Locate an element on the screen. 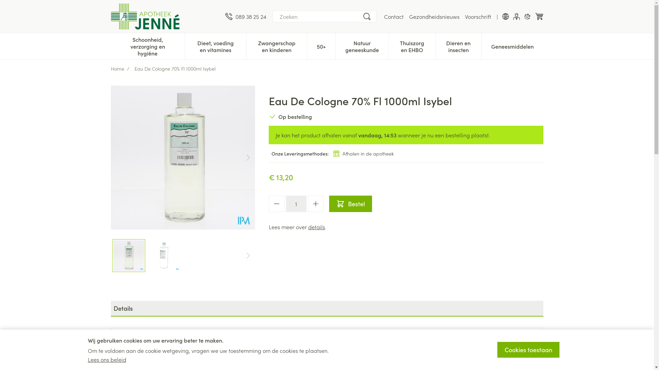 Image resolution: width=659 pixels, height=370 pixels. Eau De Cologne 70% Fl 1000ml Isybel is located at coordinates (129, 256).